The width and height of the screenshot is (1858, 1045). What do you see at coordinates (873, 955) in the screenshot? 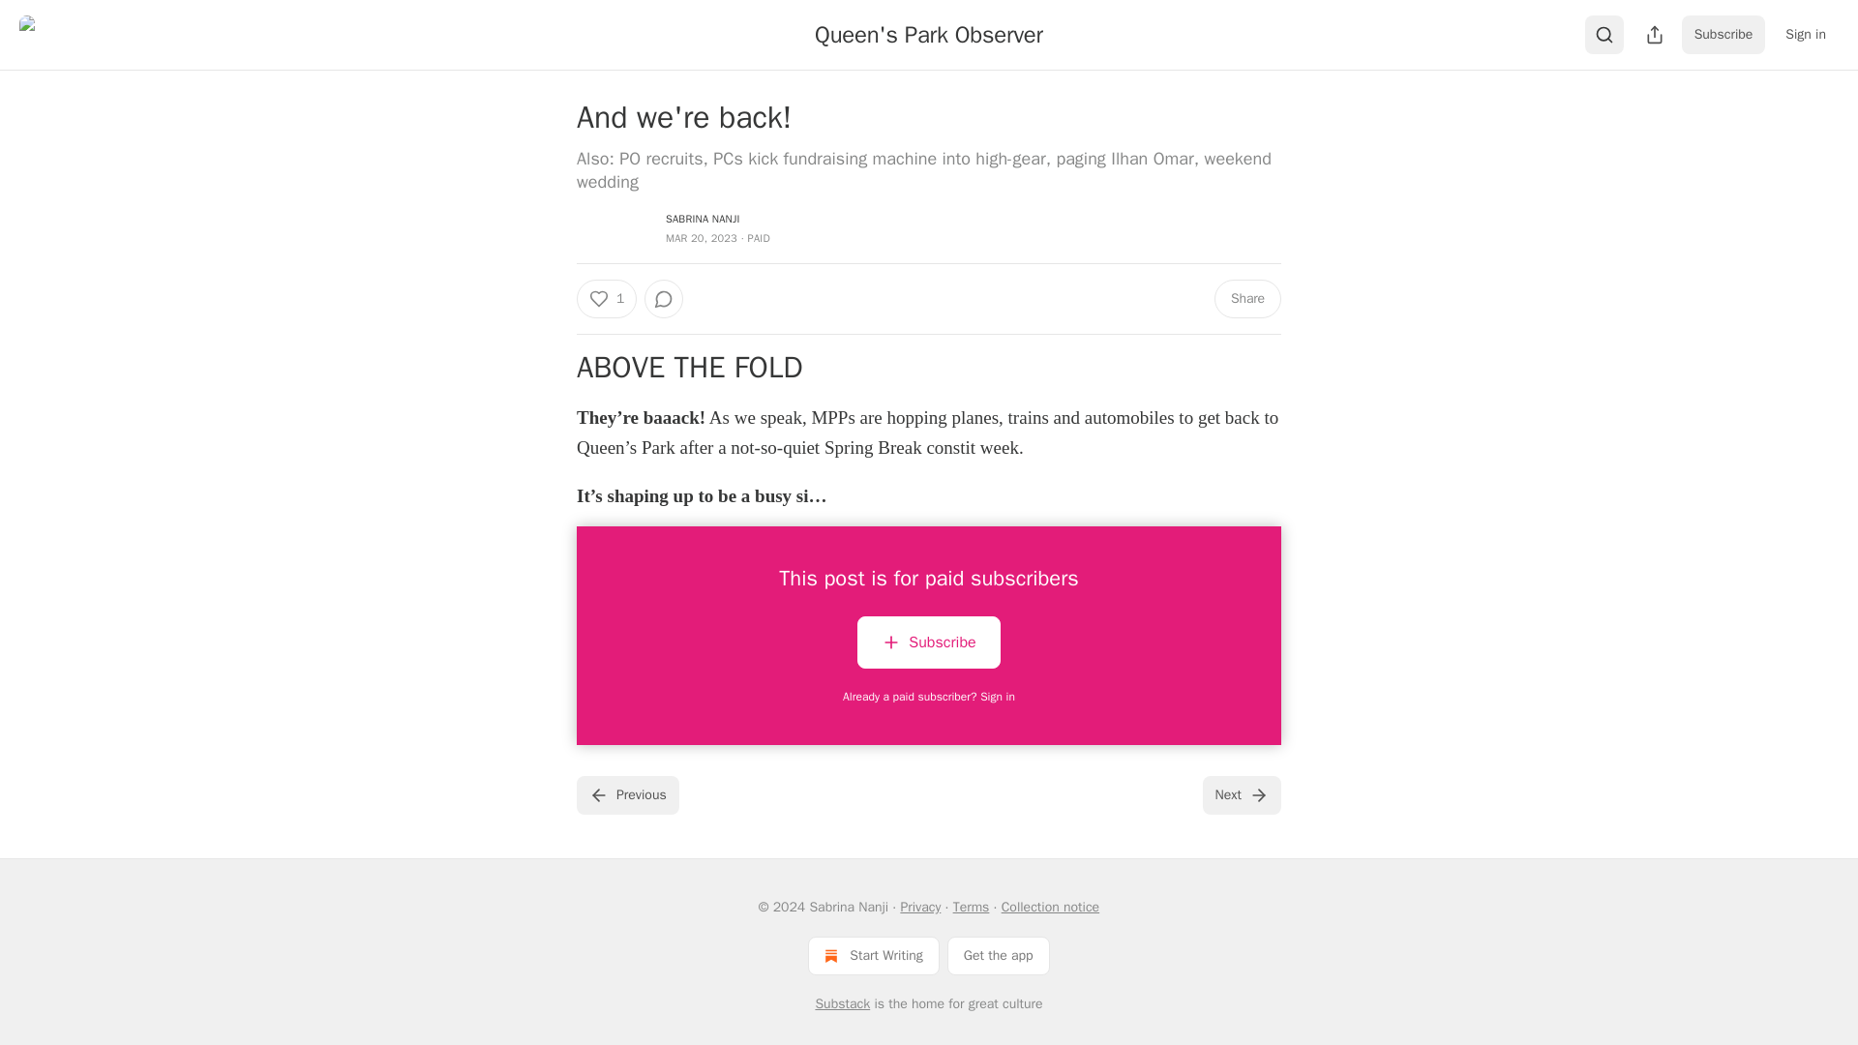
I see `Start Writing` at bounding box center [873, 955].